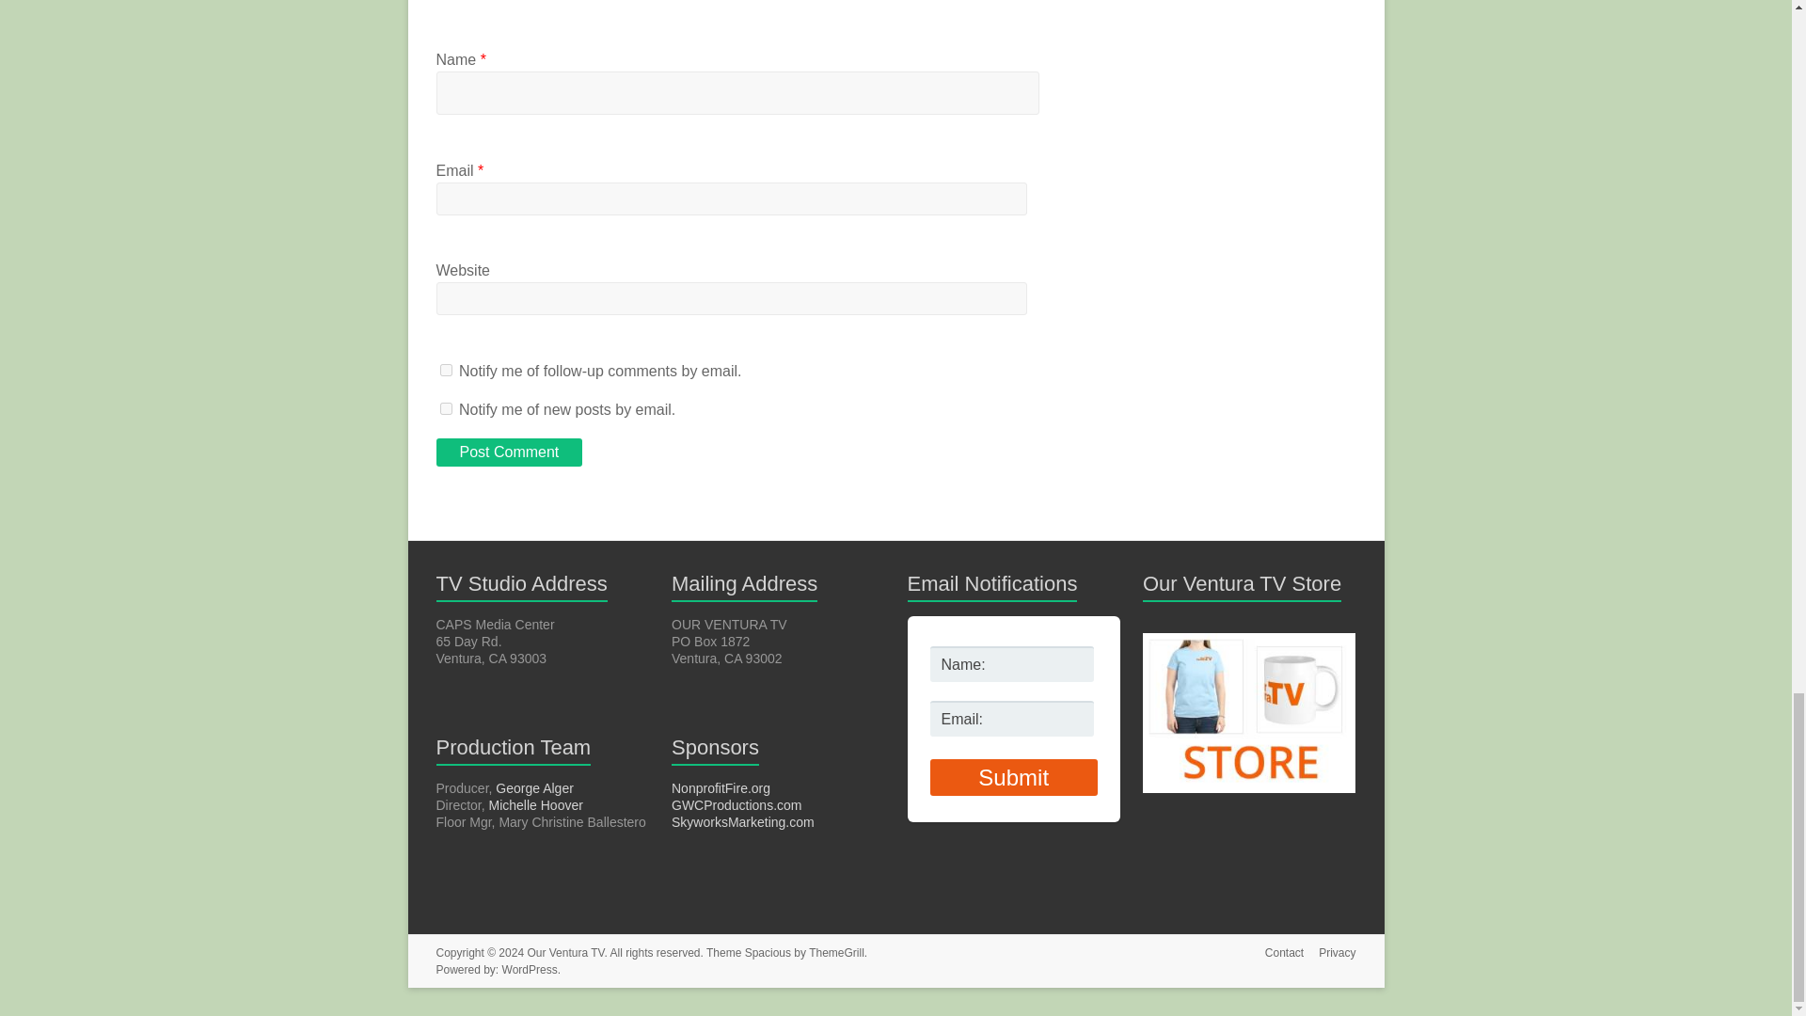 This screenshot has height=1016, width=1806. Describe the element at coordinates (510, 452) in the screenshot. I see `Post Comment` at that location.